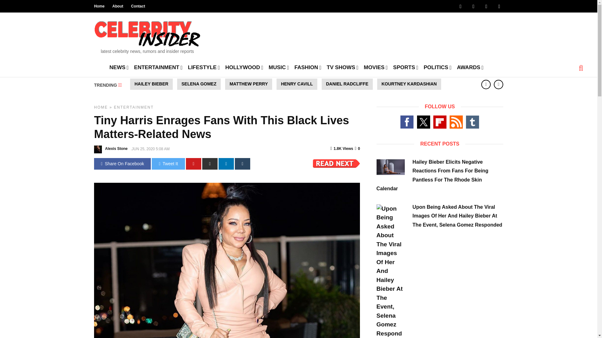 Image resolution: width=602 pixels, height=338 pixels. I want to click on Share On Reddit, so click(210, 164).